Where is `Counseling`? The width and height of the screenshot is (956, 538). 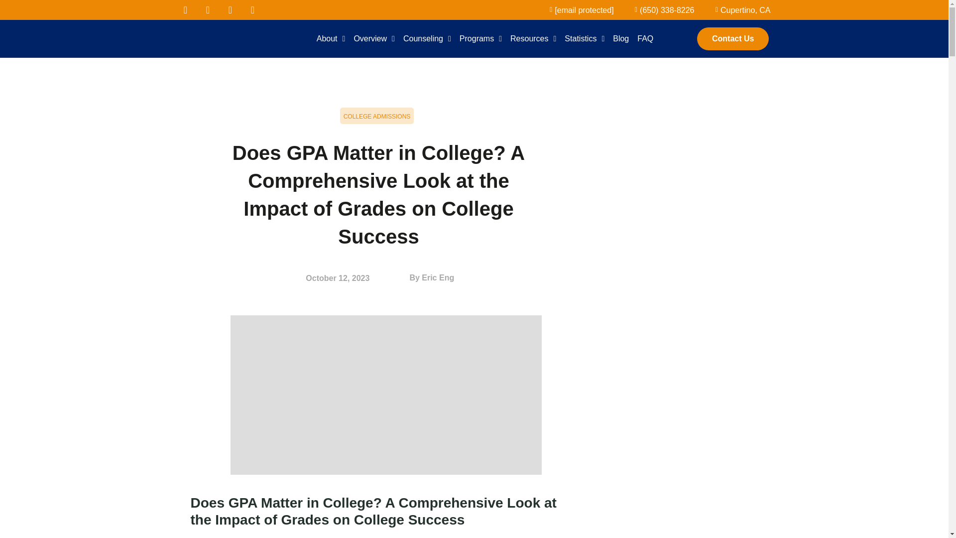
Counseling is located at coordinates (427, 39).